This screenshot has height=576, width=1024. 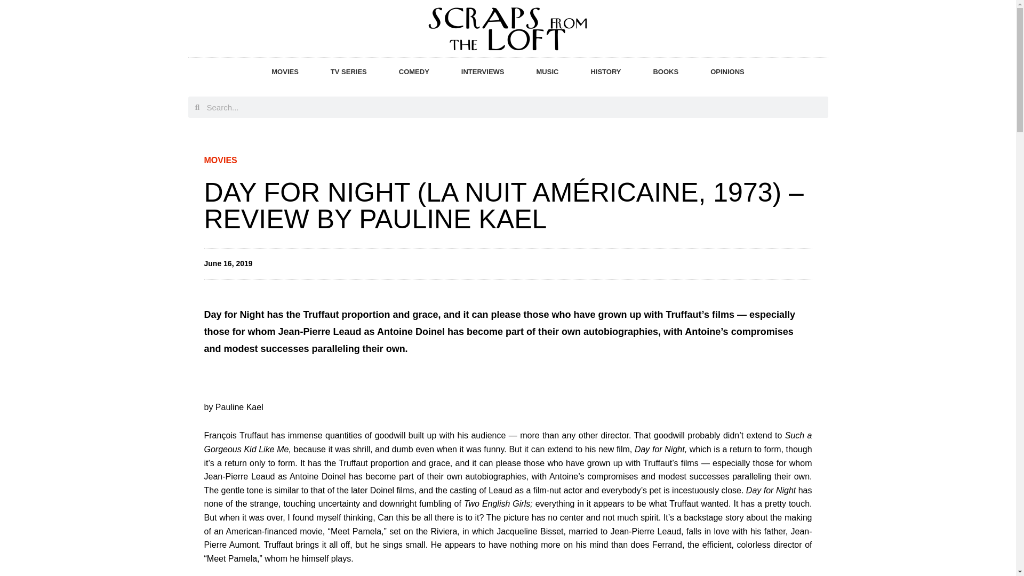 I want to click on OPINIONS, so click(x=727, y=71).